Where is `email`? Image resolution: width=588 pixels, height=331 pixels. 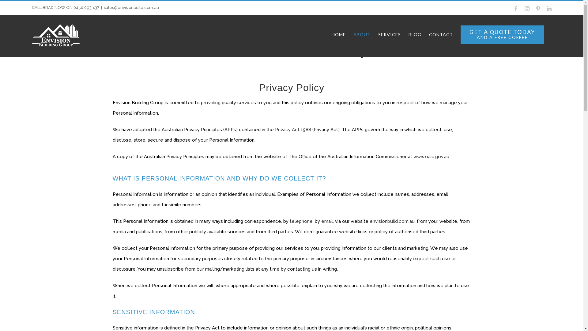
email is located at coordinates (327, 221).